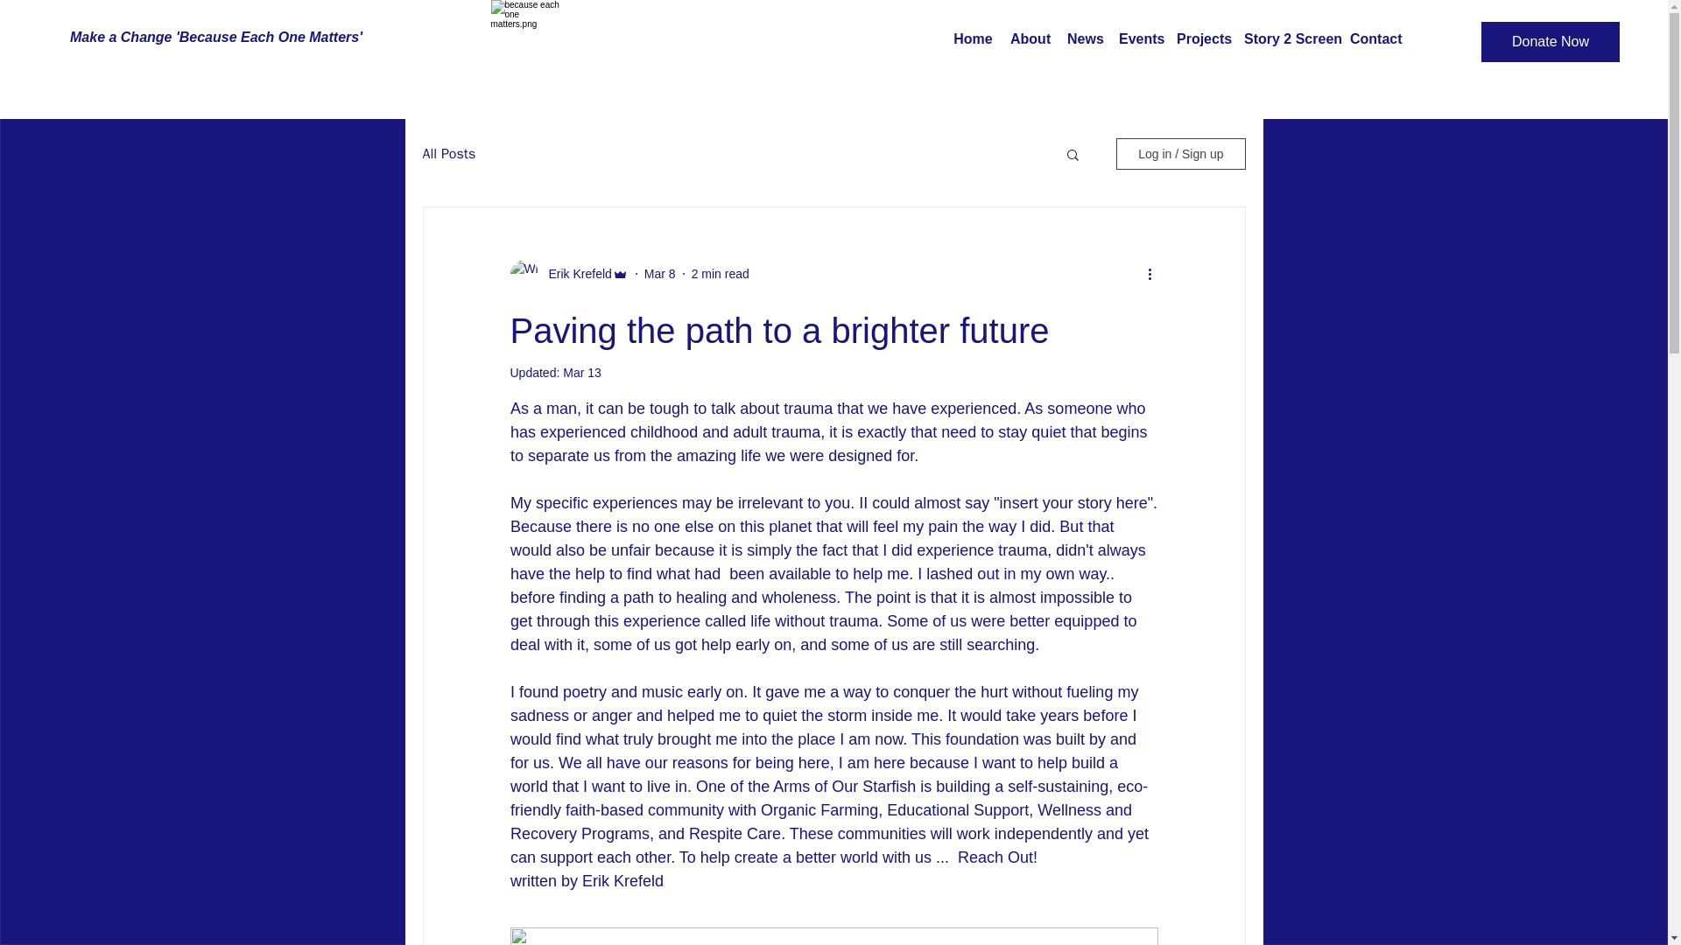 The image size is (1681, 945). I want to click on Mar 8, so click(659, 272).